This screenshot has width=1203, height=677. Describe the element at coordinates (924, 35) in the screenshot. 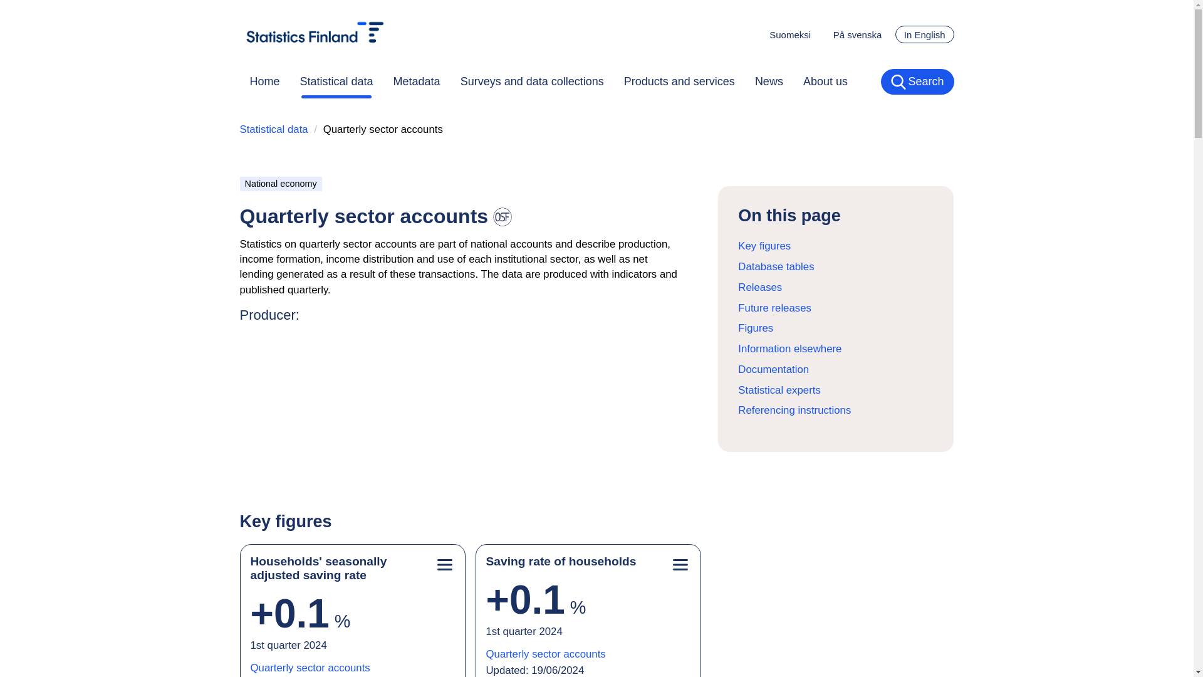

I see `In English` at that location.